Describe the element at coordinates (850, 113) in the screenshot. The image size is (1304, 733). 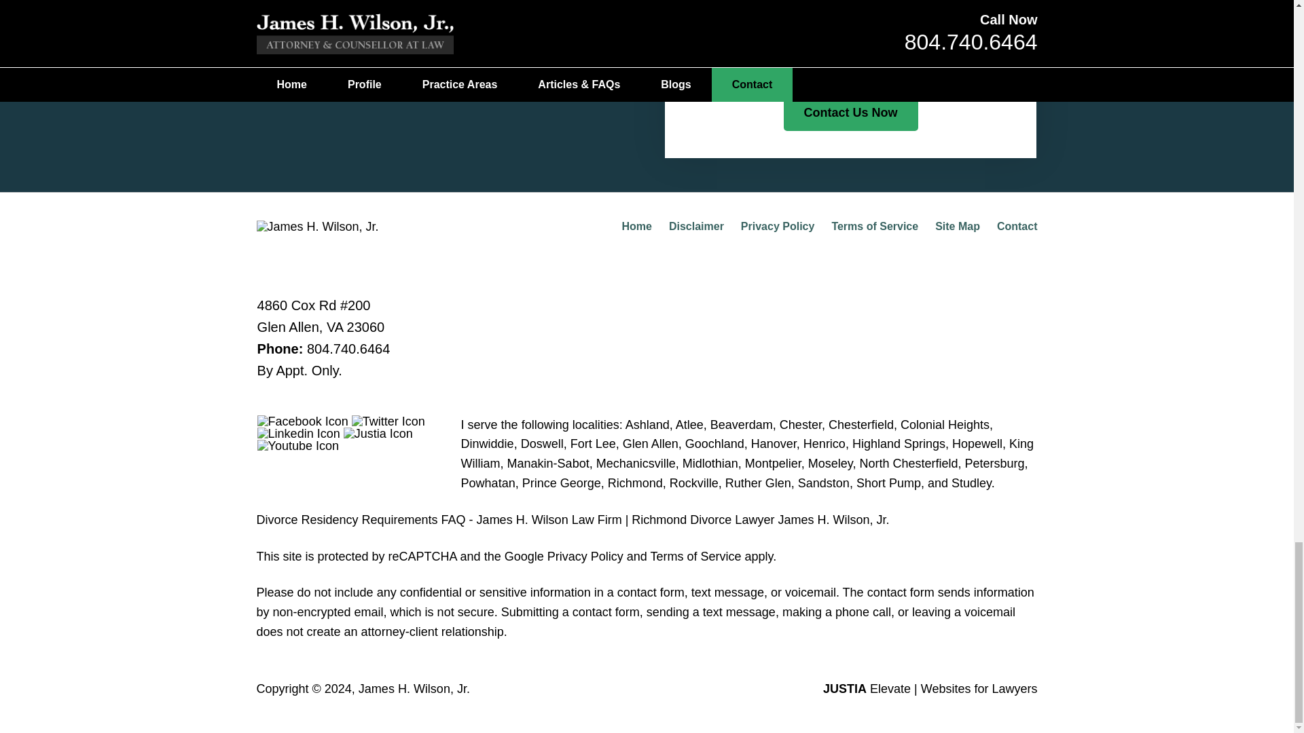
I see `Contact Us Now` at that location.